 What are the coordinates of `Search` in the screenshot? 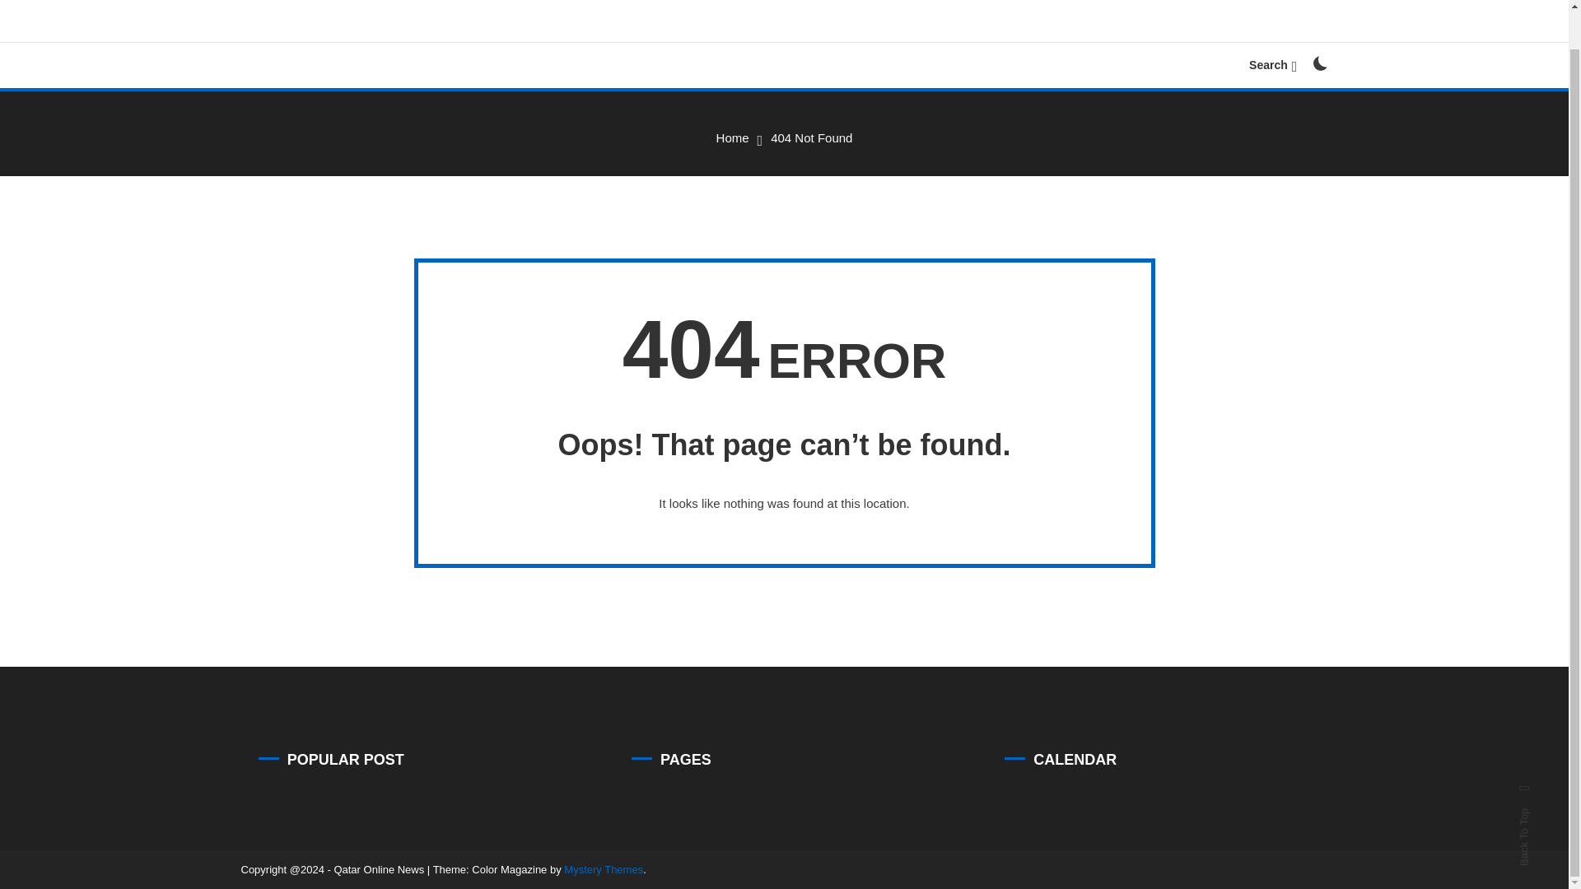 It's located at (835, 432).